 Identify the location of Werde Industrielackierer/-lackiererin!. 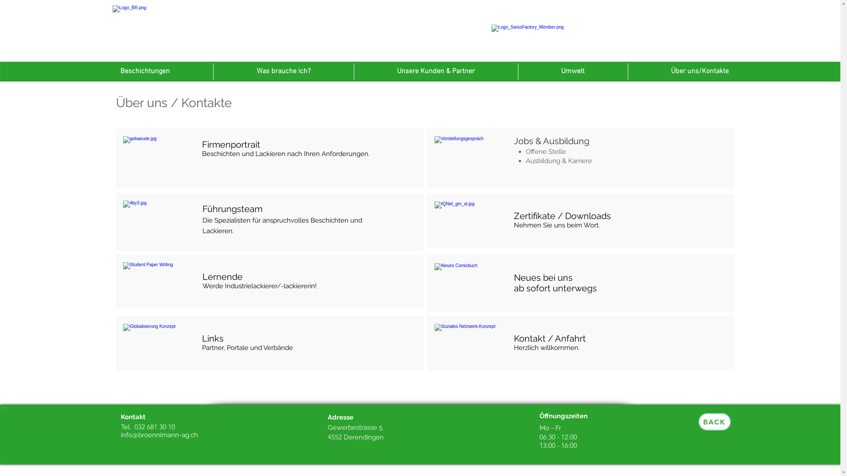
(259, 286).